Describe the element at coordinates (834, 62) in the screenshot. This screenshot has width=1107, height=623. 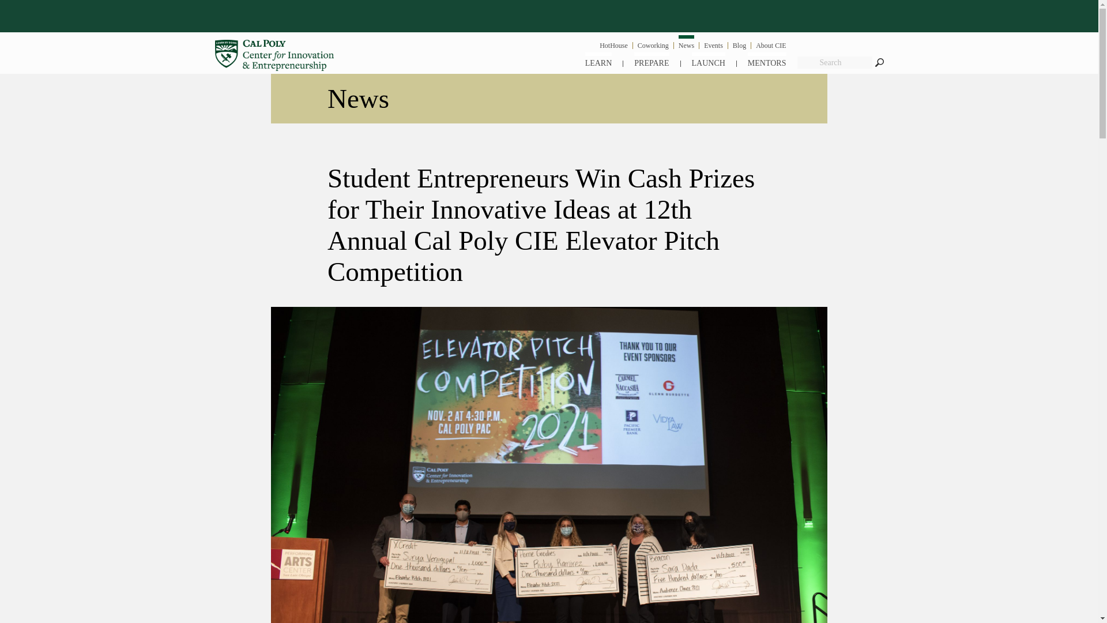
I see `Search` at that location.